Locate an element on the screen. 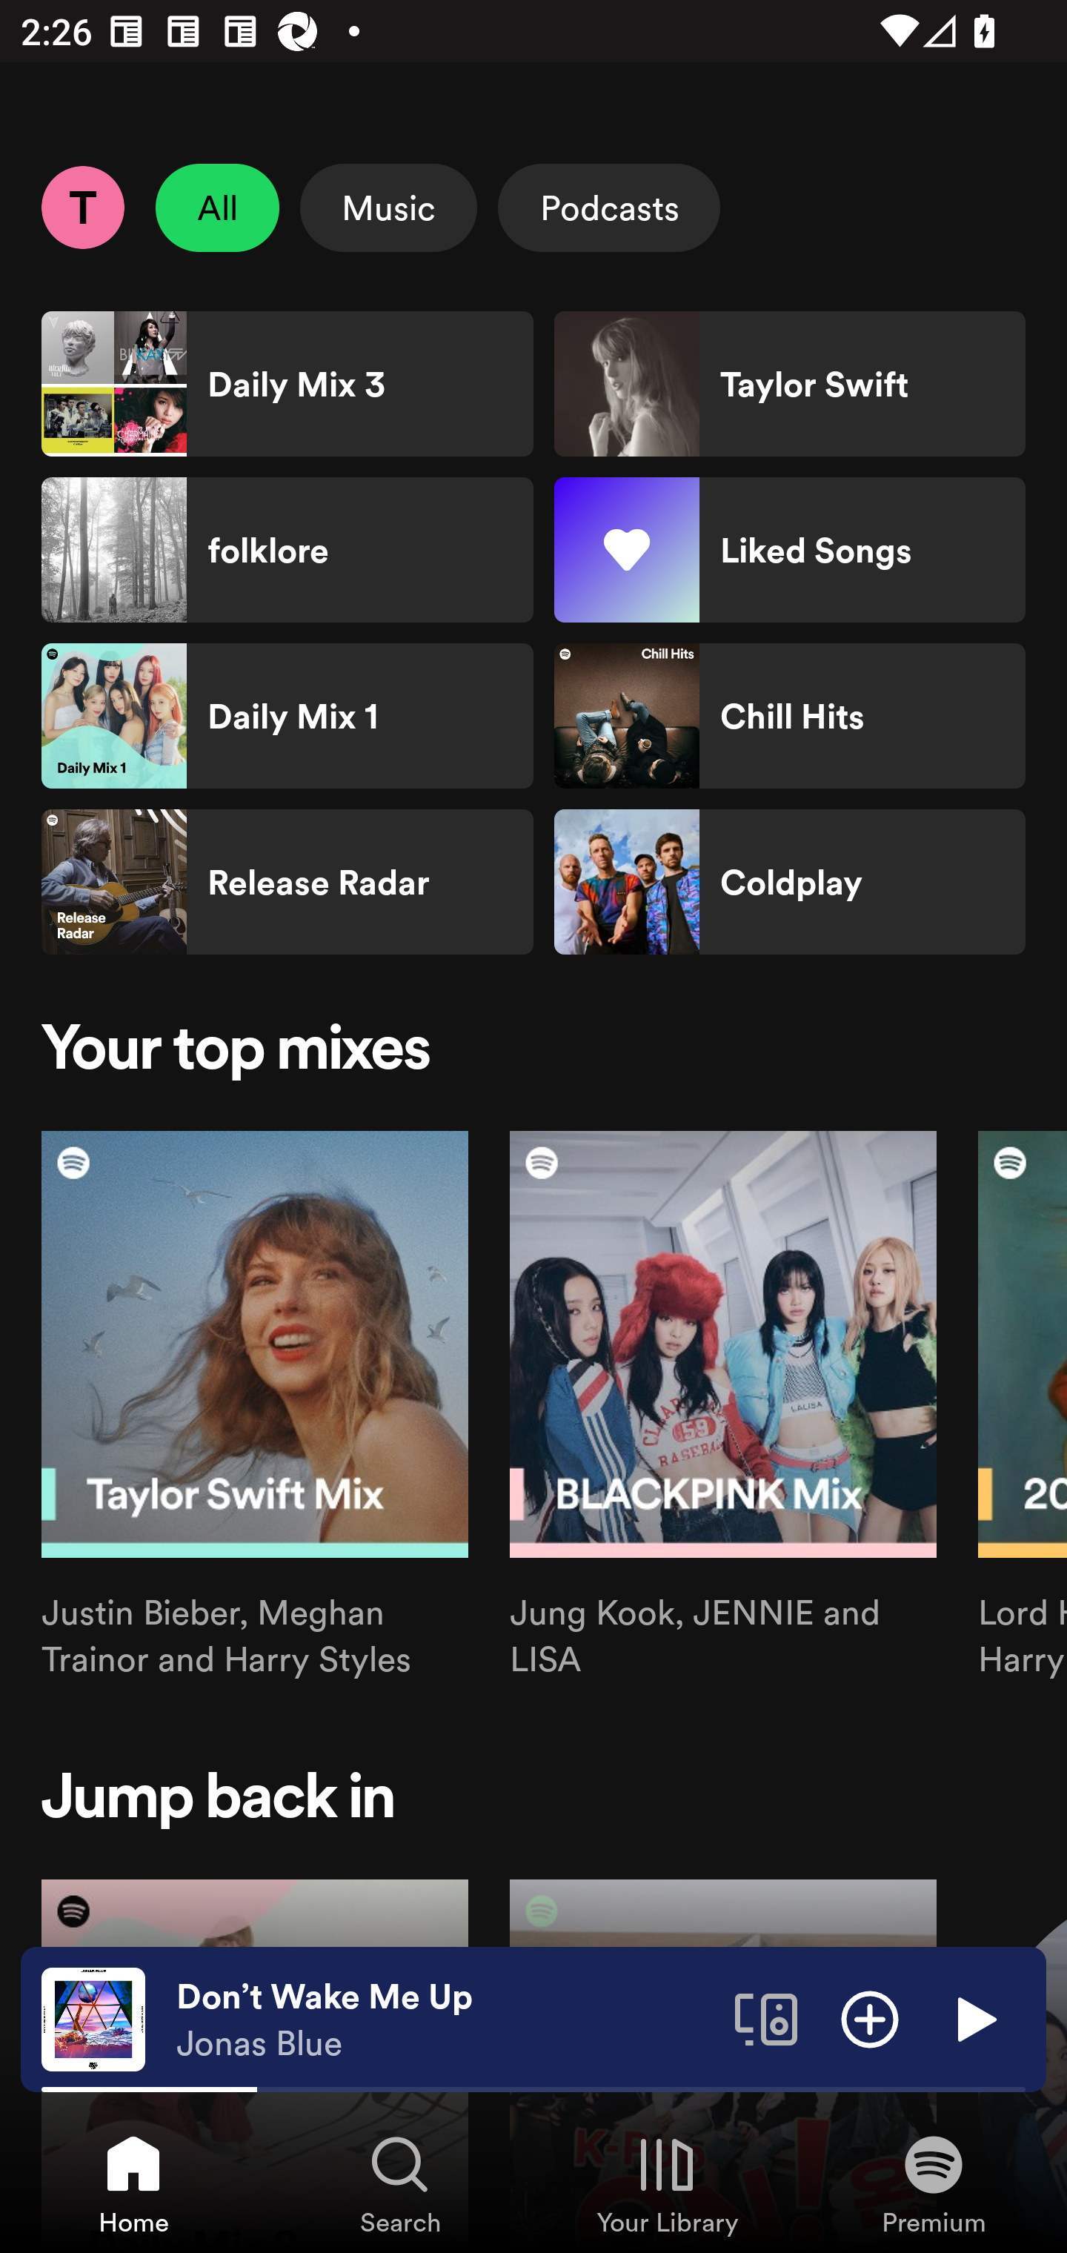 The image size is (1067, 2253). All Unselect All is located at coordinates (218, 208).